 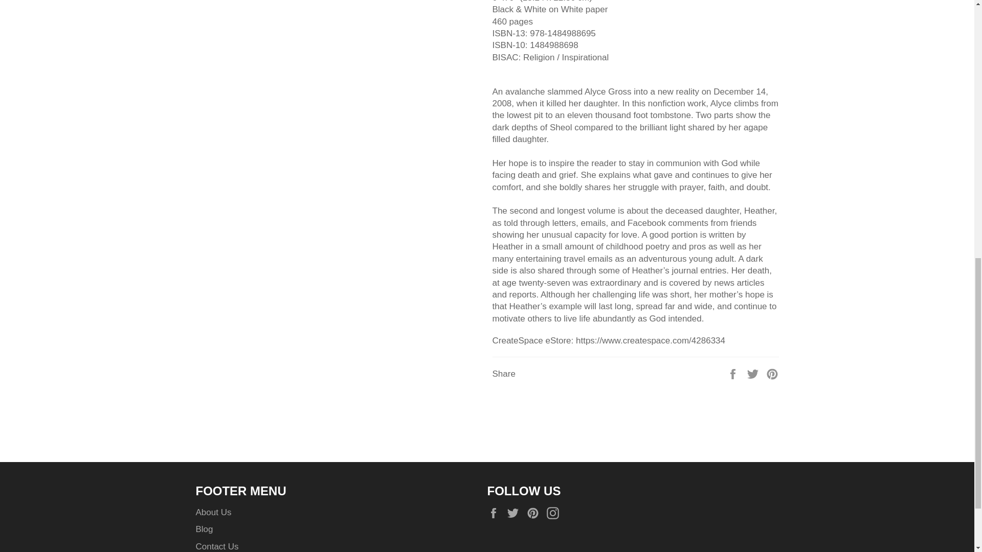 What do you see at coordinates (733, 373) in the screenshot?
I see `Share on Facebook` at bounding box center [733, 373].